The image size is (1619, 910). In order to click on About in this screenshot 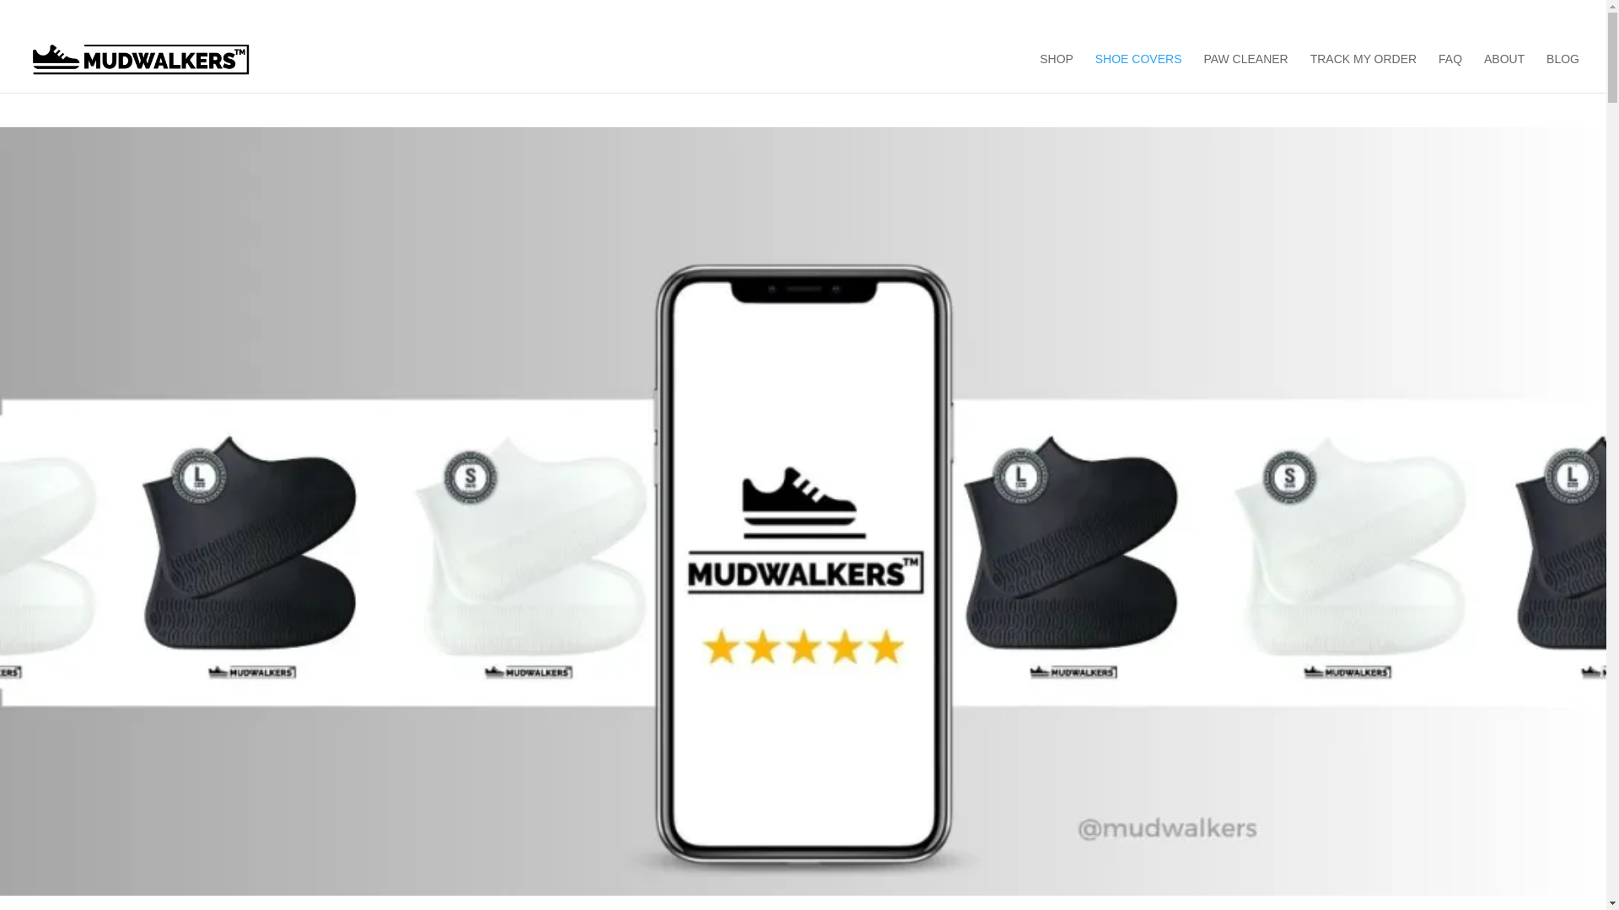, I will do `click(1290, 16)`.